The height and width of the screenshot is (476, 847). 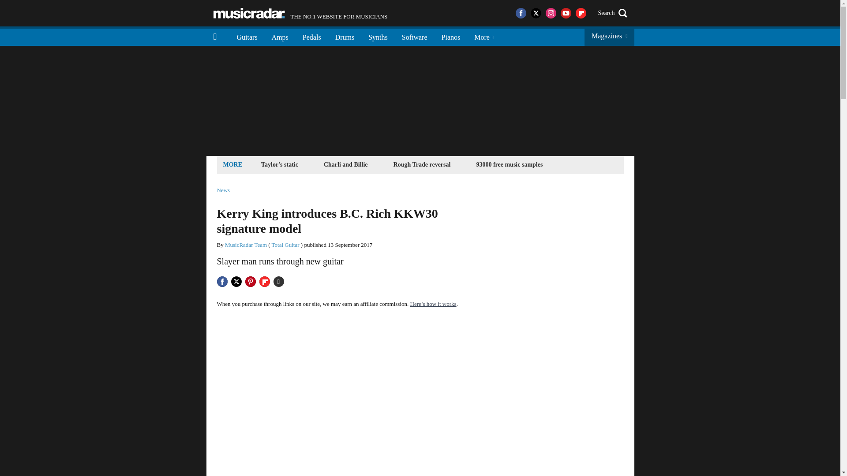 What do you see at coordinates (247, 36) in the screenshot?
I see `Charli and Billie` at bounding box center [247, 36].